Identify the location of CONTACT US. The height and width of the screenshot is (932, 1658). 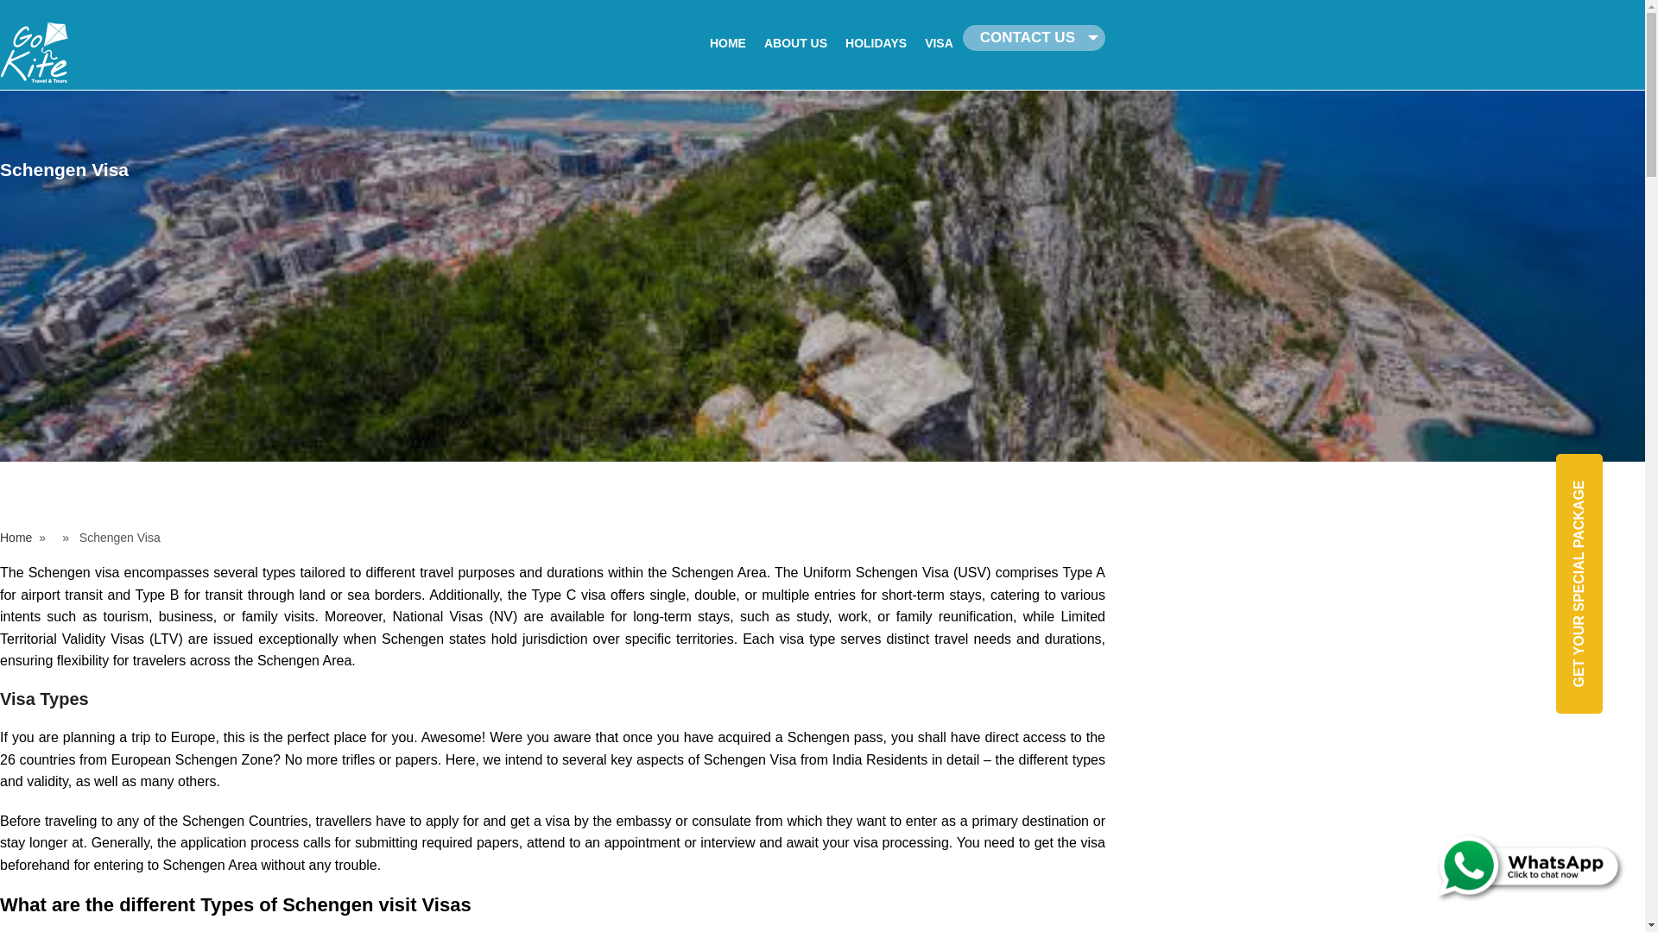
(1027, 38).